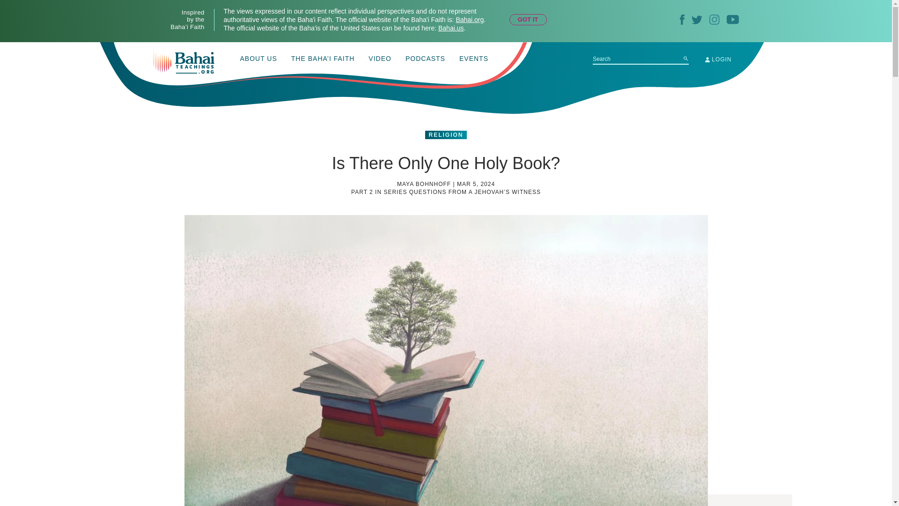 The width and height of the screenshot is (899, 506). What do you see at coordinates (425, 59) in the screenshot?
I see `PODCASTS` at bounding box center [425, 59].